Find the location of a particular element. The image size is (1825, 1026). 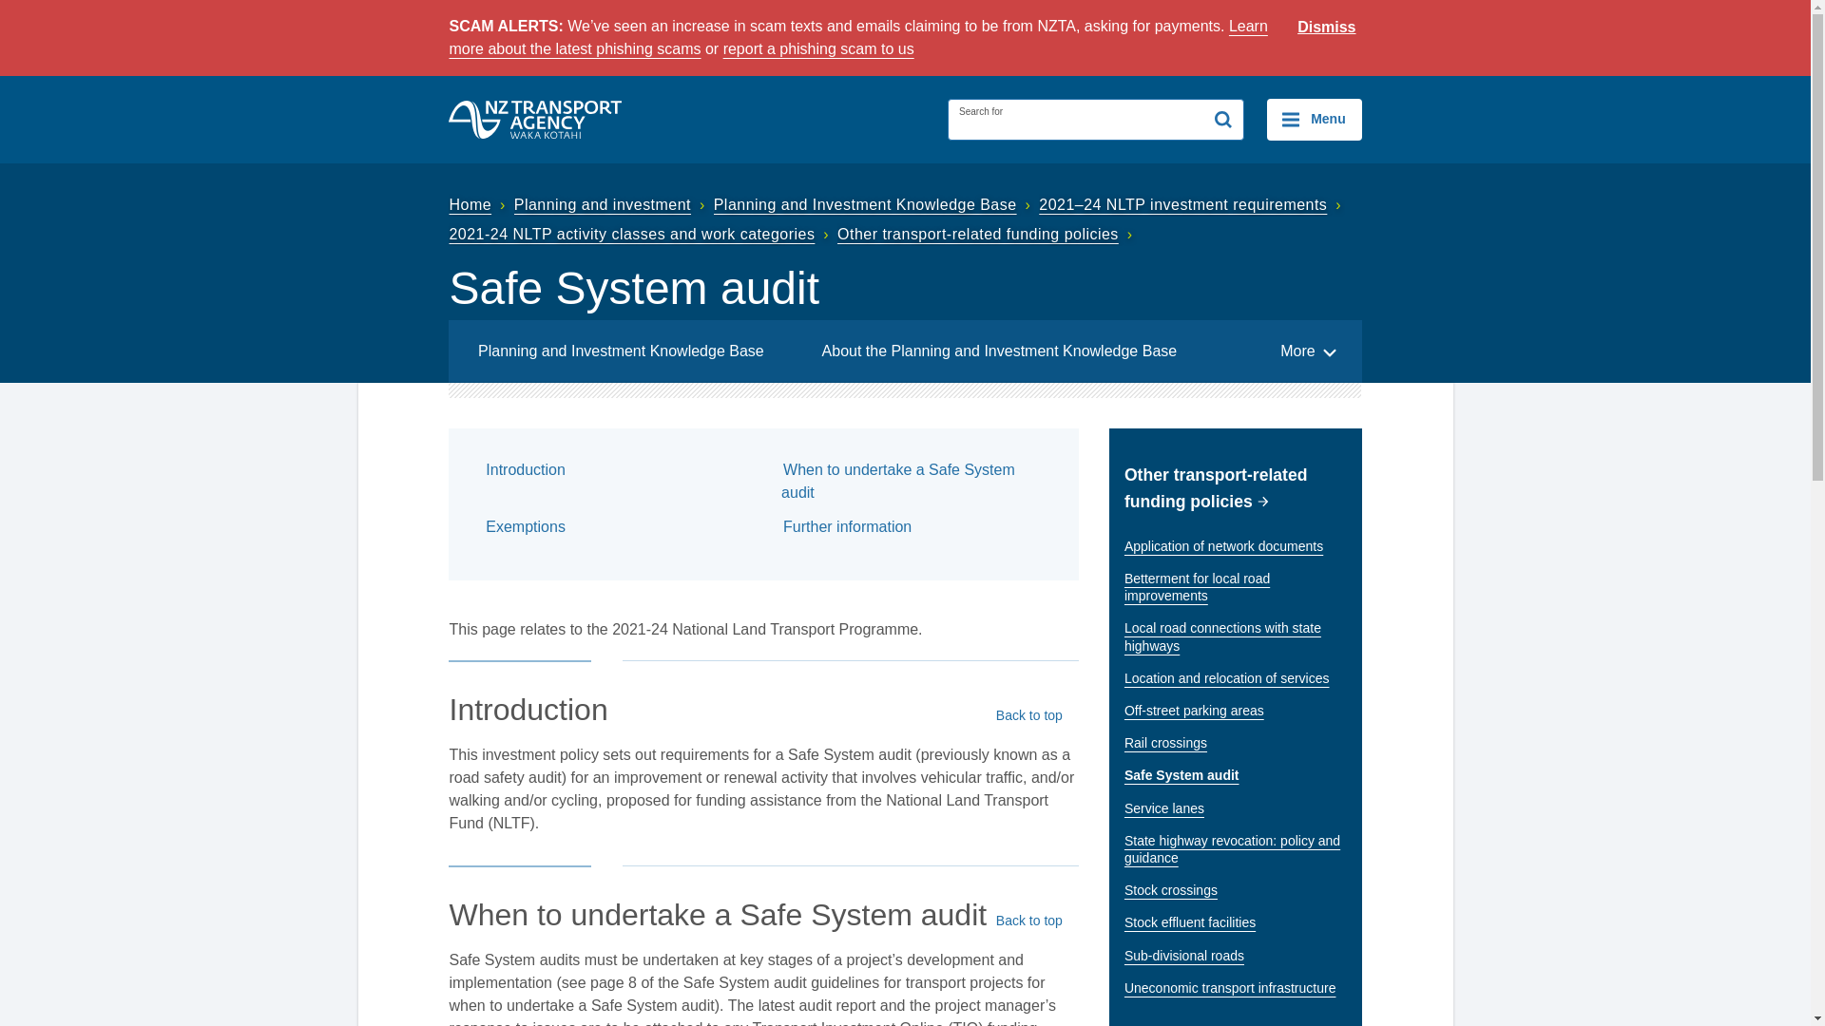

Betterment for local road improvements is located at coordinates (1235, 586).